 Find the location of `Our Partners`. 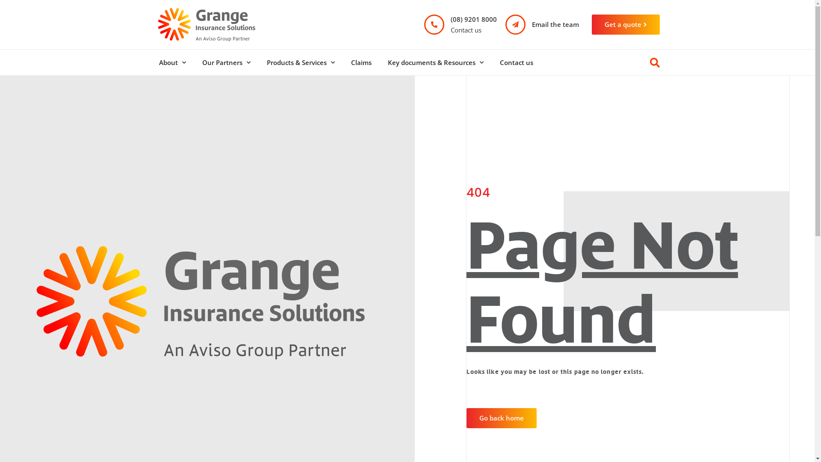

Our Partners is located at coordinates (227, 62).